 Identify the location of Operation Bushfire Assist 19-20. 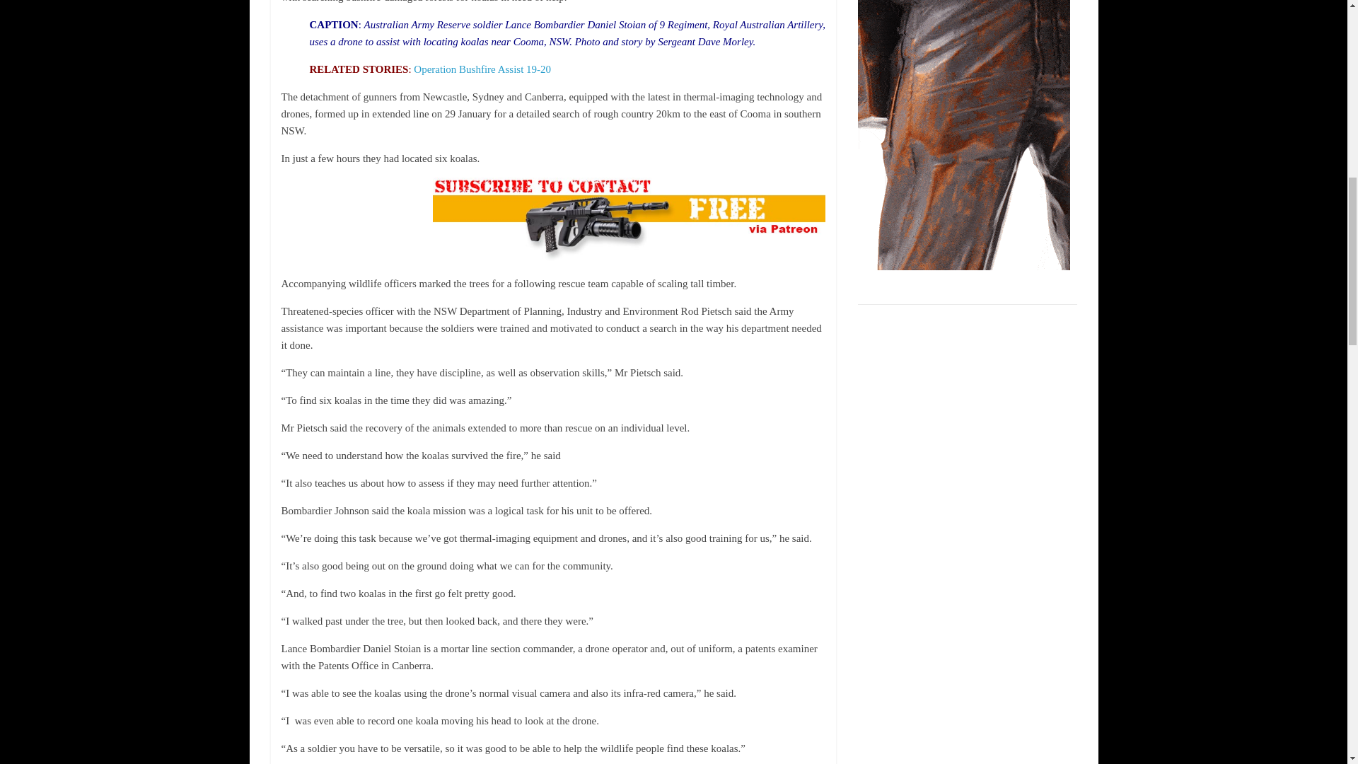
(482, 69).